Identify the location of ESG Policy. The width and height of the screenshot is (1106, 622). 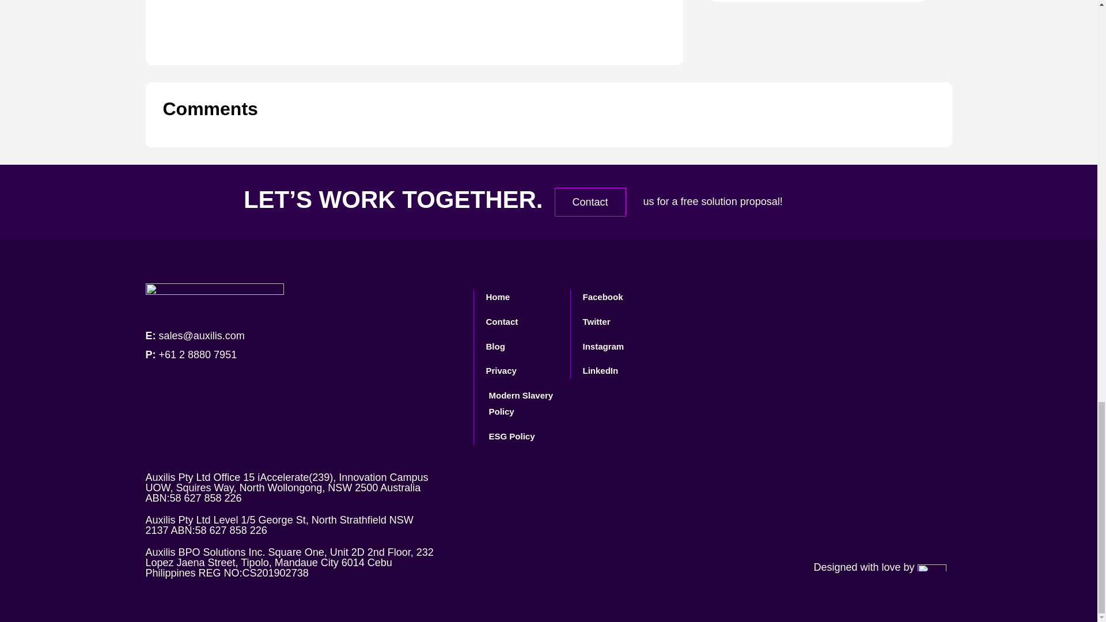
(522, 437).